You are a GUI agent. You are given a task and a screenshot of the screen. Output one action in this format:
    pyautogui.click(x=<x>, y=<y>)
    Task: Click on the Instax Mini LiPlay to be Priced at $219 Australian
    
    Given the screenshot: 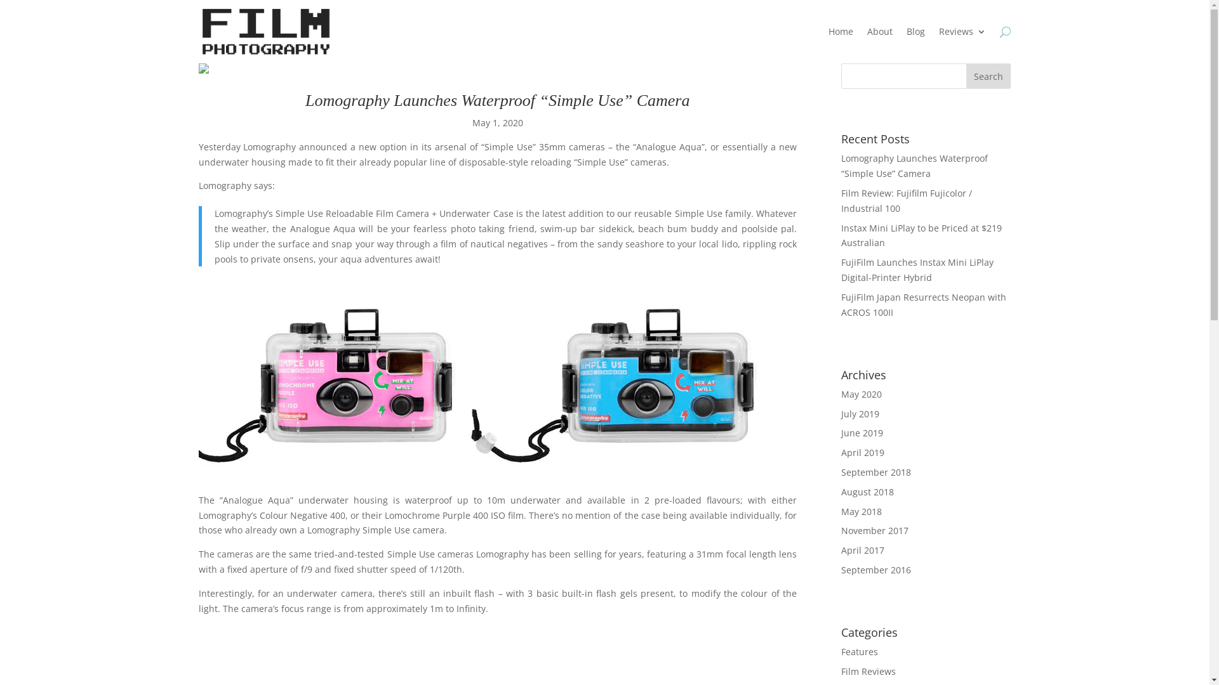 What is the action you would take?
    pyautogui.click(x=922, y=236)
    